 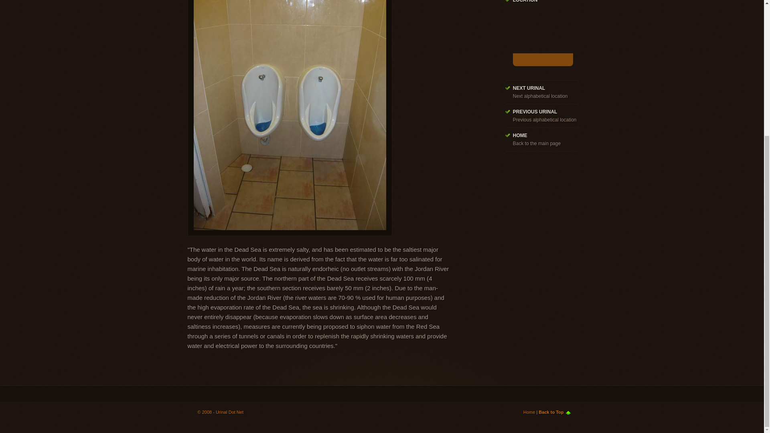 What do you see at coordinates (543, 38) in the screenshot?
I see `Click for map` at bounding box center [543, 38].